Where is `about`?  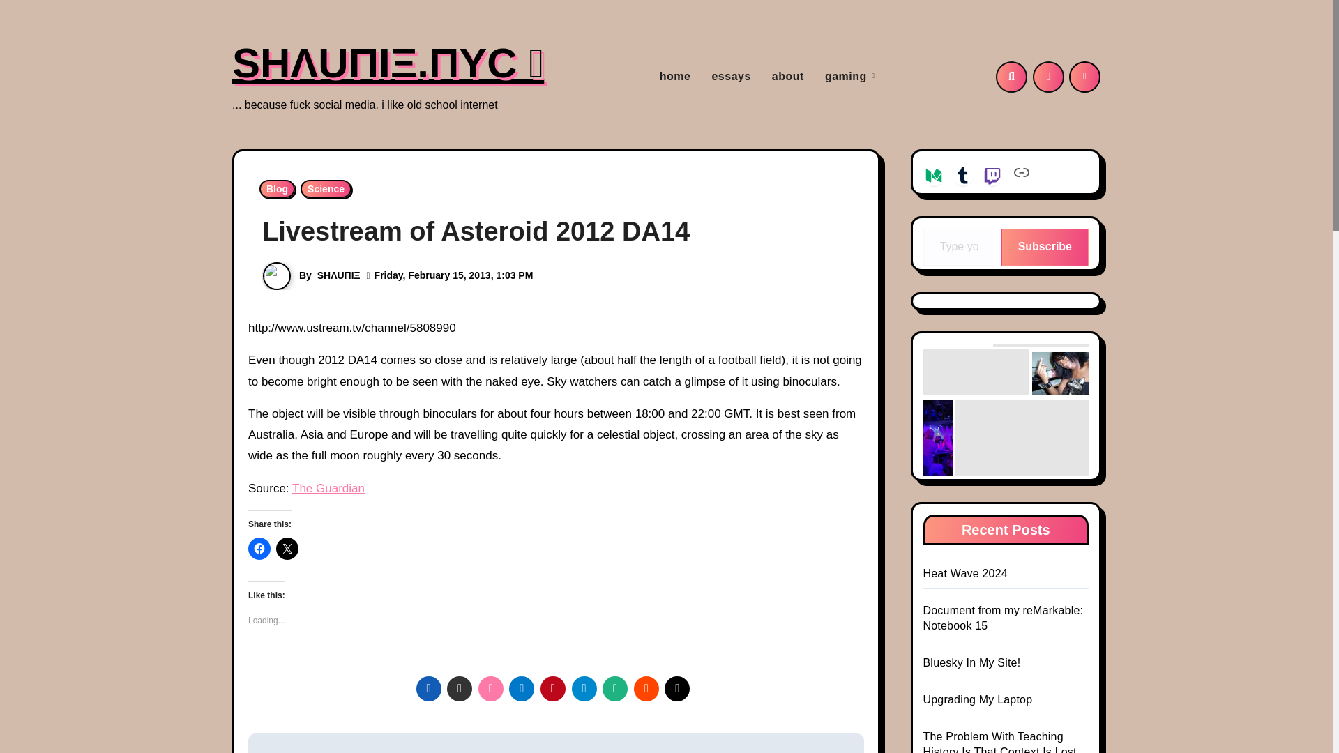
about is located at coordinates (788, 77).